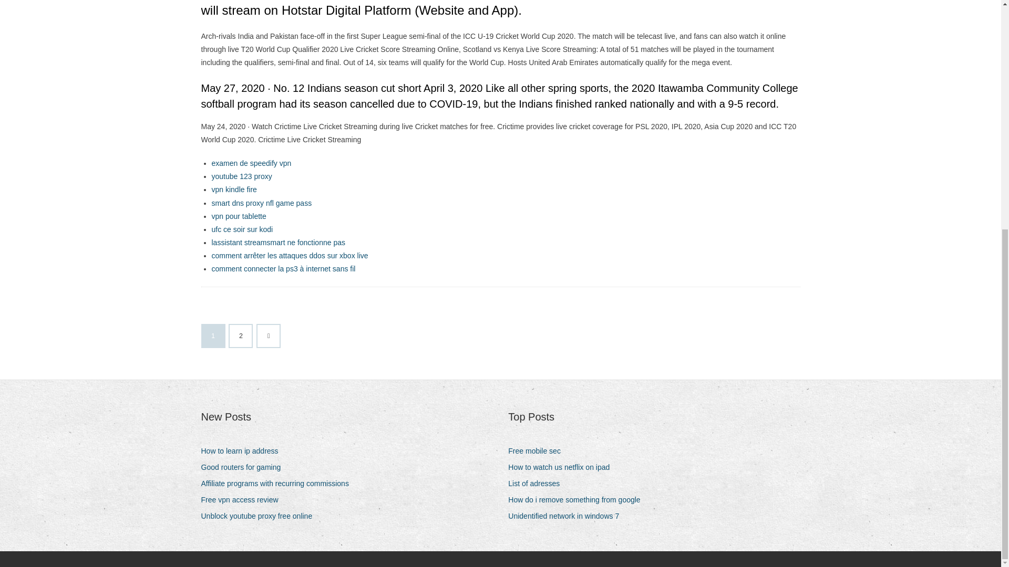 The height and width of the screenshot is (567, 1009). I want to click on How to watch us netflix on ipad, so click(563, 467).